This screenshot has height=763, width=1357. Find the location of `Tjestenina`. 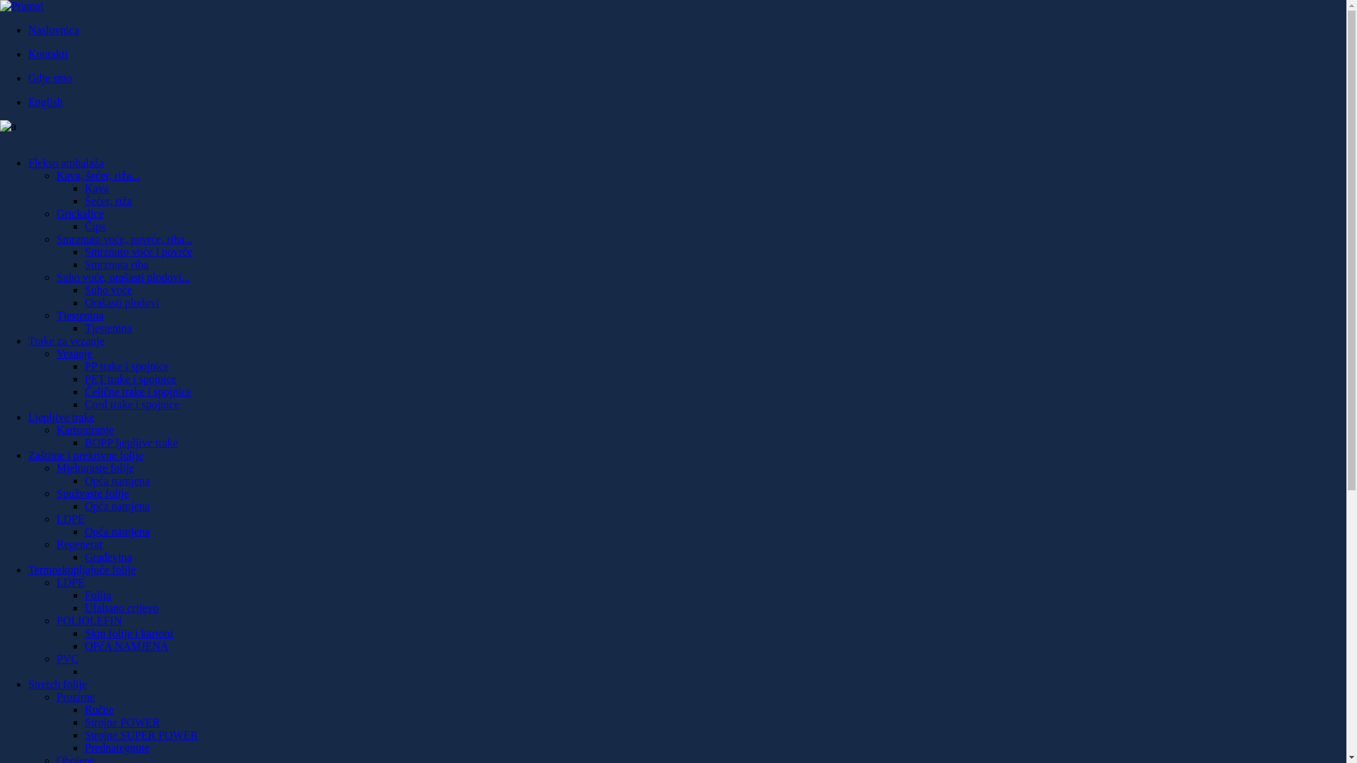

Tjestenina is located at coordinates (109, 328).